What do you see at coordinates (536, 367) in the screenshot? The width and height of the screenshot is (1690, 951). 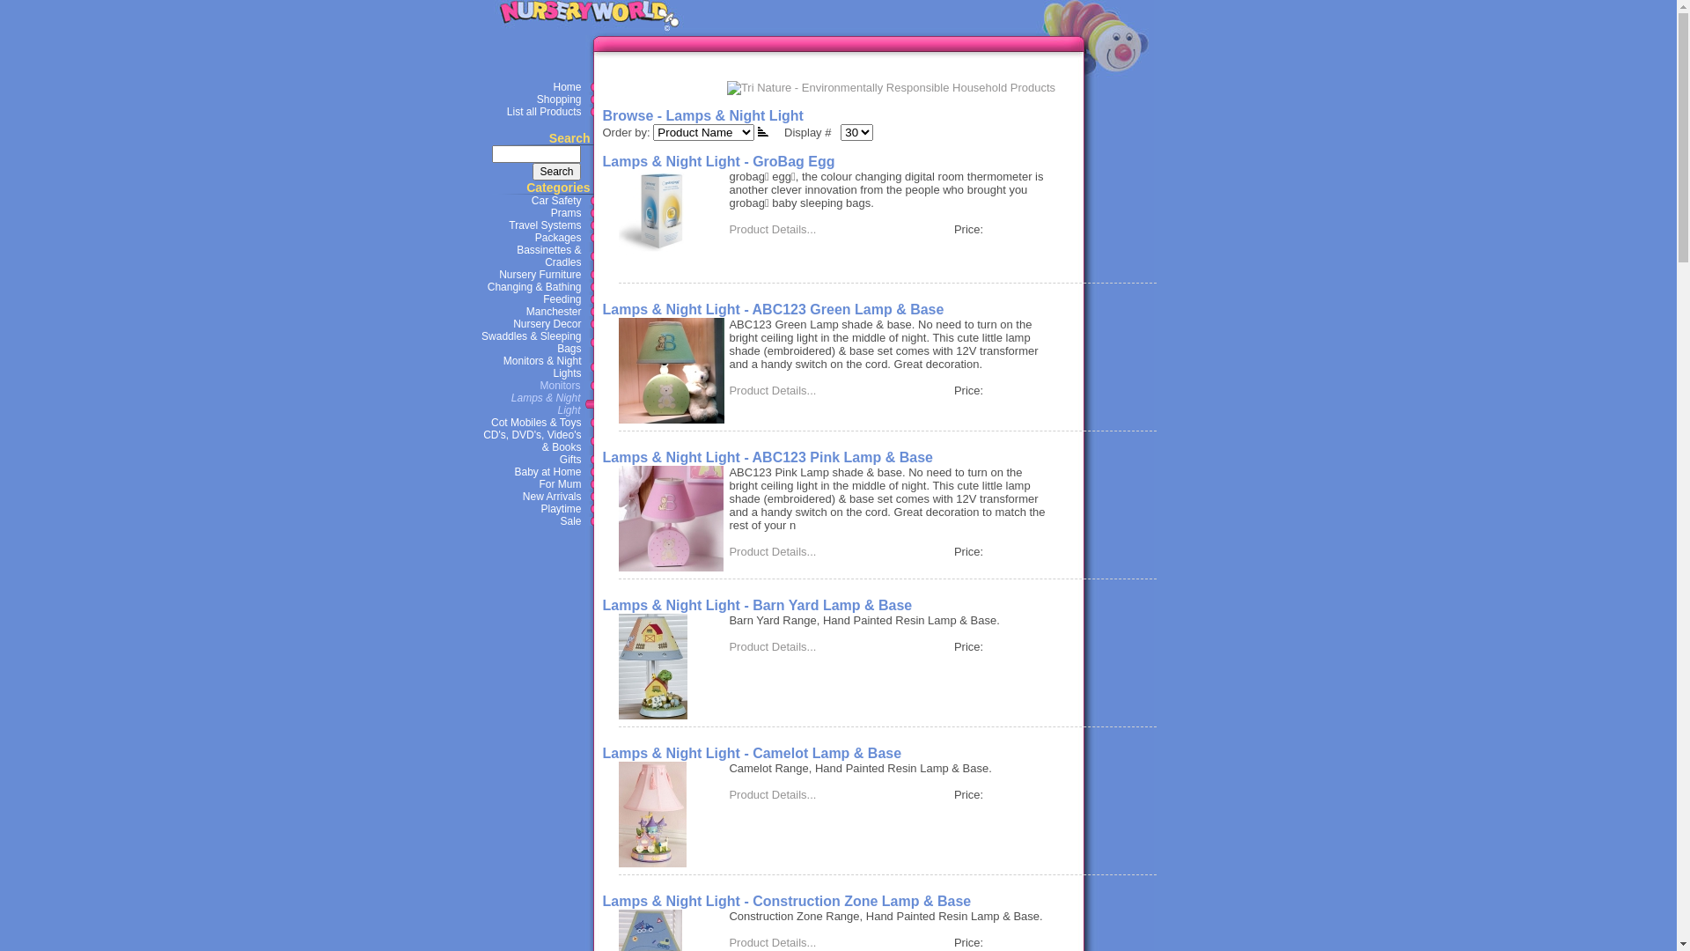 I see `Monitors & Night Lights` at bounding box center [536, 367].